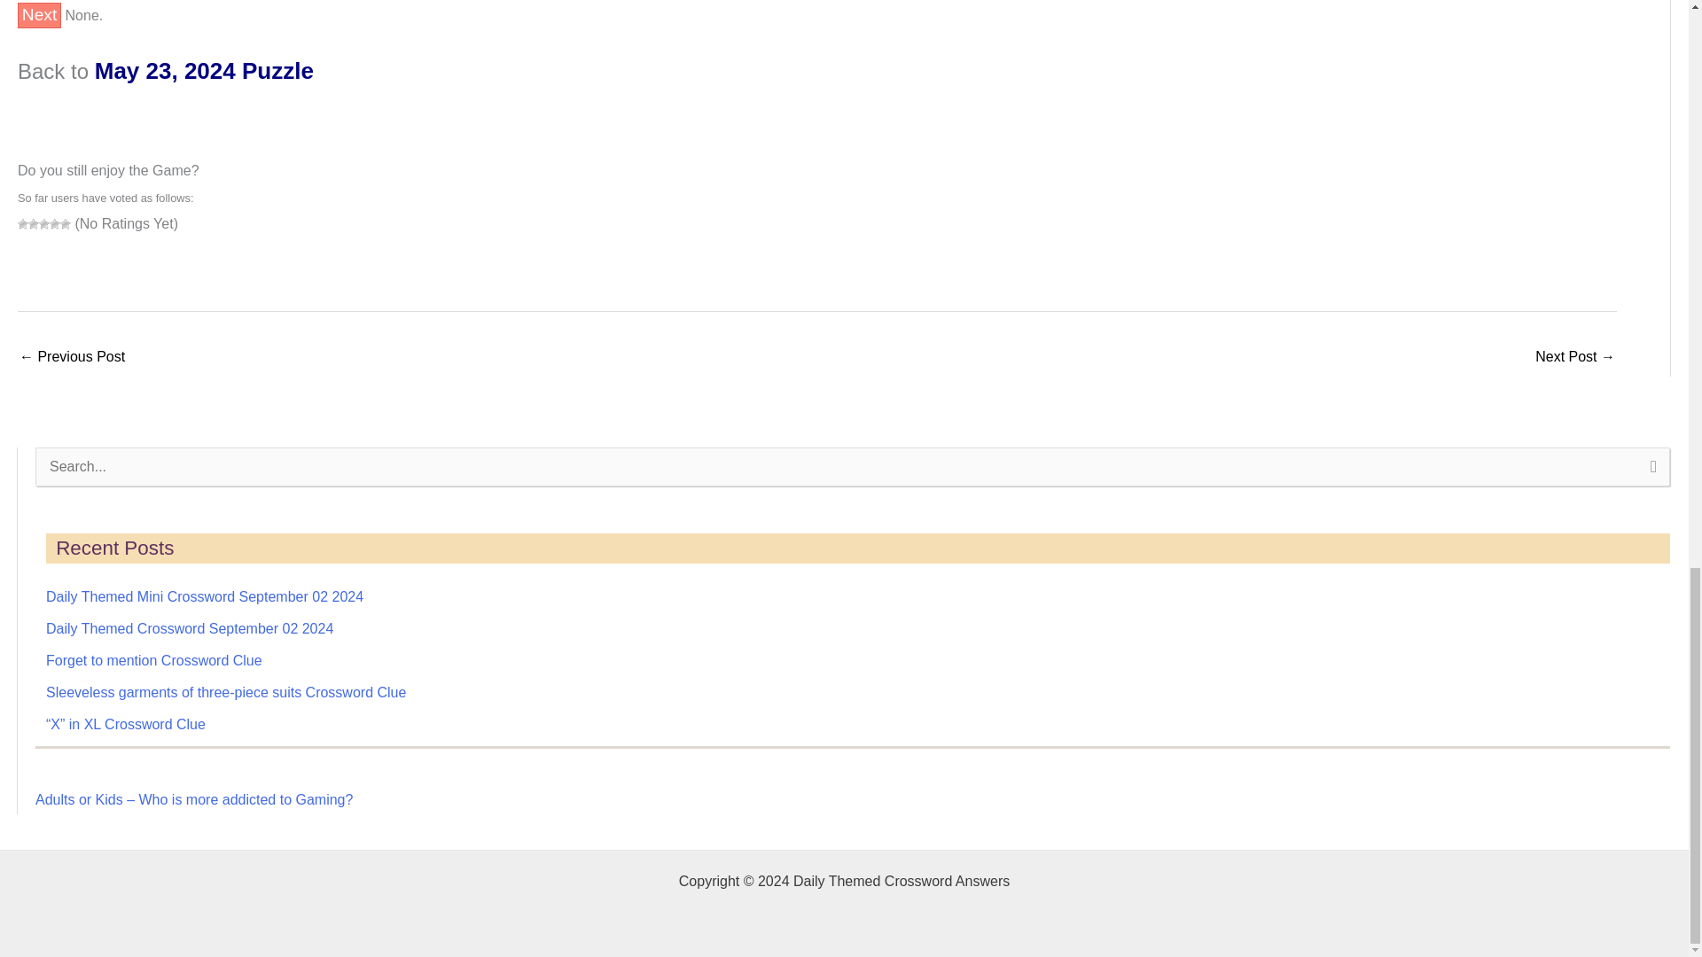  I want to click on Refuse to admit Crossword Clue, so click(1574, 358).